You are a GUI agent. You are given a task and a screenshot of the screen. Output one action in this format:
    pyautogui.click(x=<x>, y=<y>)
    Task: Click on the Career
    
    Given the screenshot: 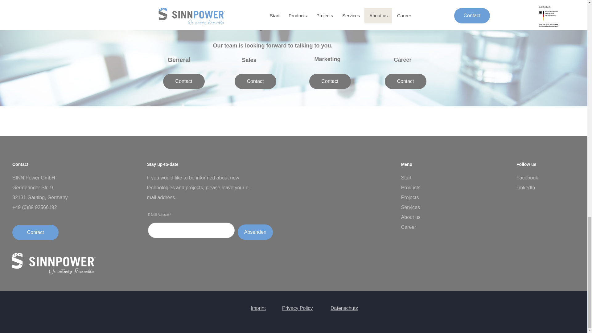 What is the action you would take?
    pyautogui.click(x=409, y=227)
    